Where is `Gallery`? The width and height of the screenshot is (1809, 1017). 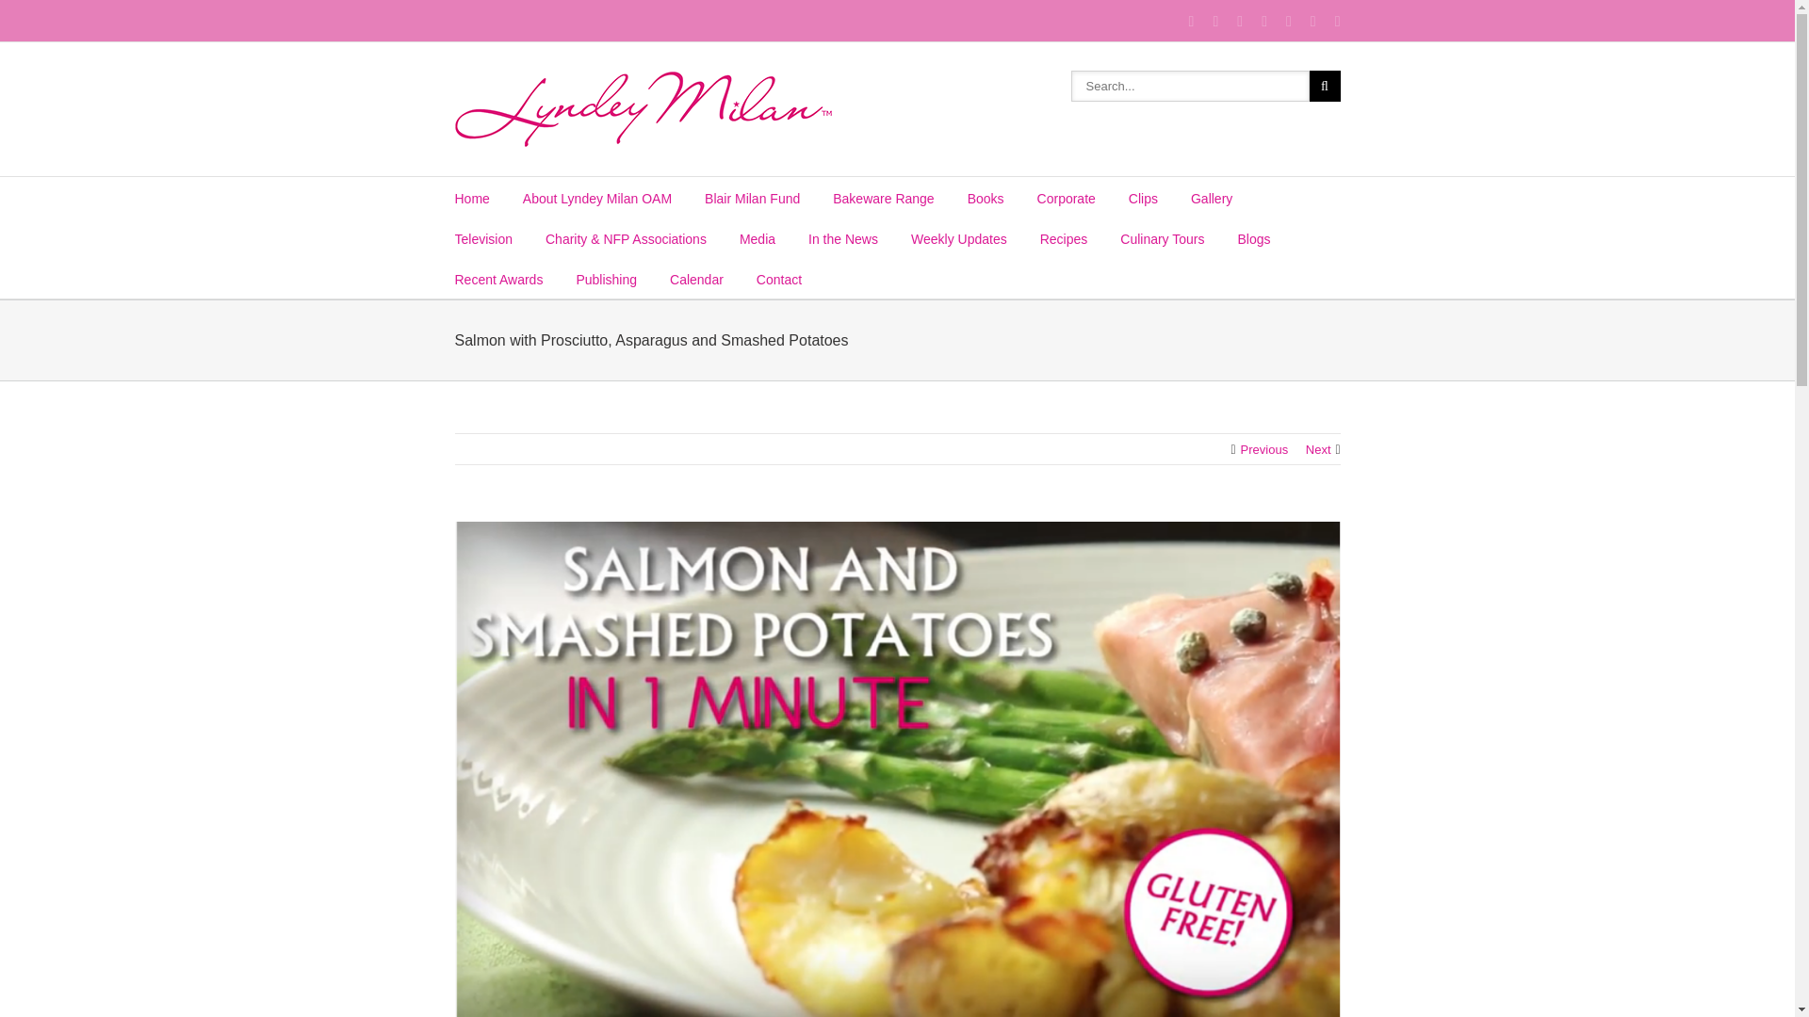 Gallery is located at coordinates (1211, 197).